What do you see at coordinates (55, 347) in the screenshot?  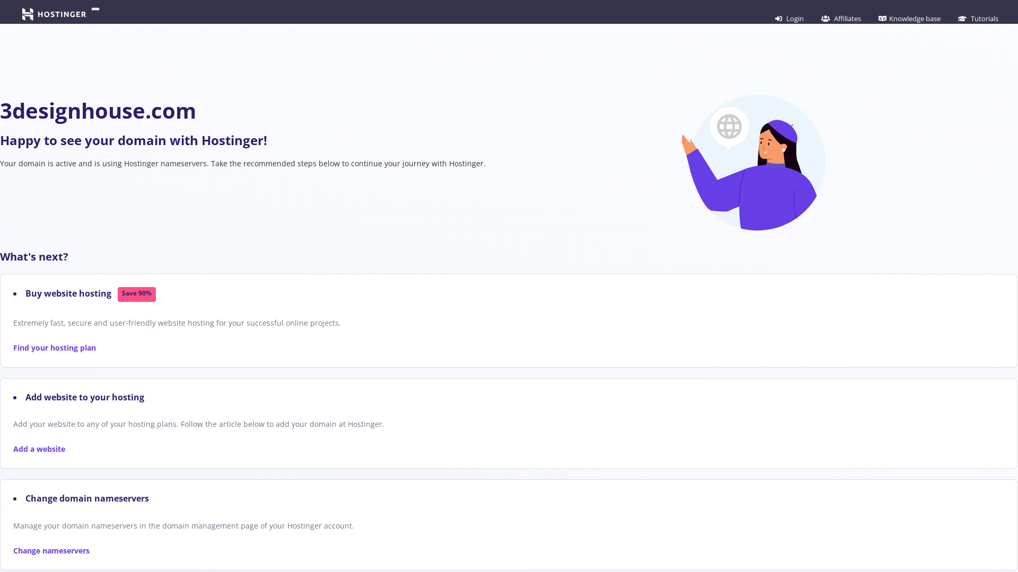 I see `Find your hosting plan` at bounding box center [55, 347].